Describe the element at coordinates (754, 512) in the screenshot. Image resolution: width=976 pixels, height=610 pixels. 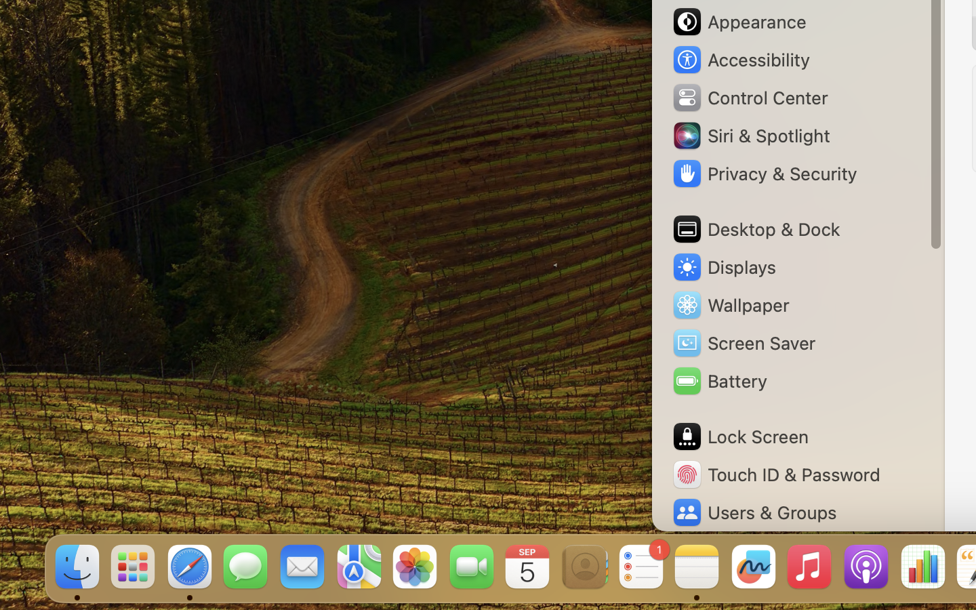
I see `Users & Groups` at that location.